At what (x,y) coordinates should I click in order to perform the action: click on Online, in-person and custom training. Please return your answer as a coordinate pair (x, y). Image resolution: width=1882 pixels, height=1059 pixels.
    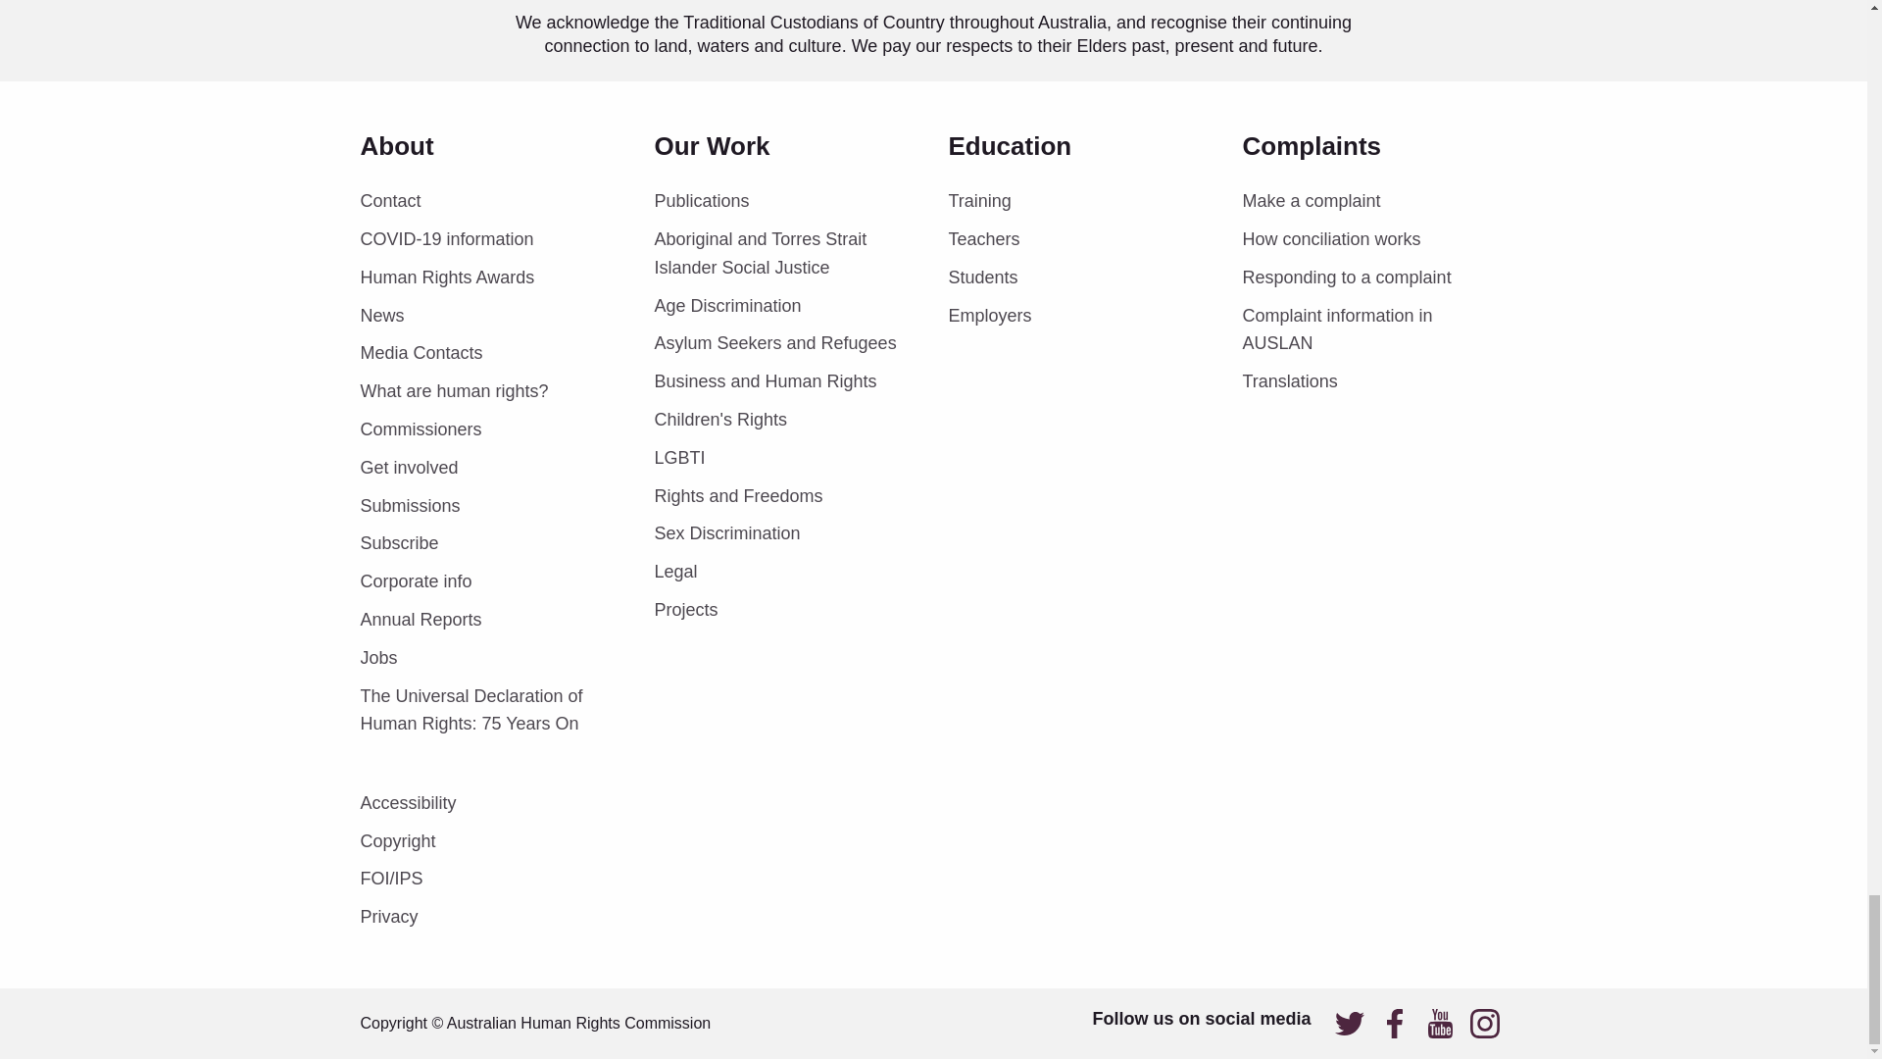
    Looking at the image, I should click on (1080, 202).